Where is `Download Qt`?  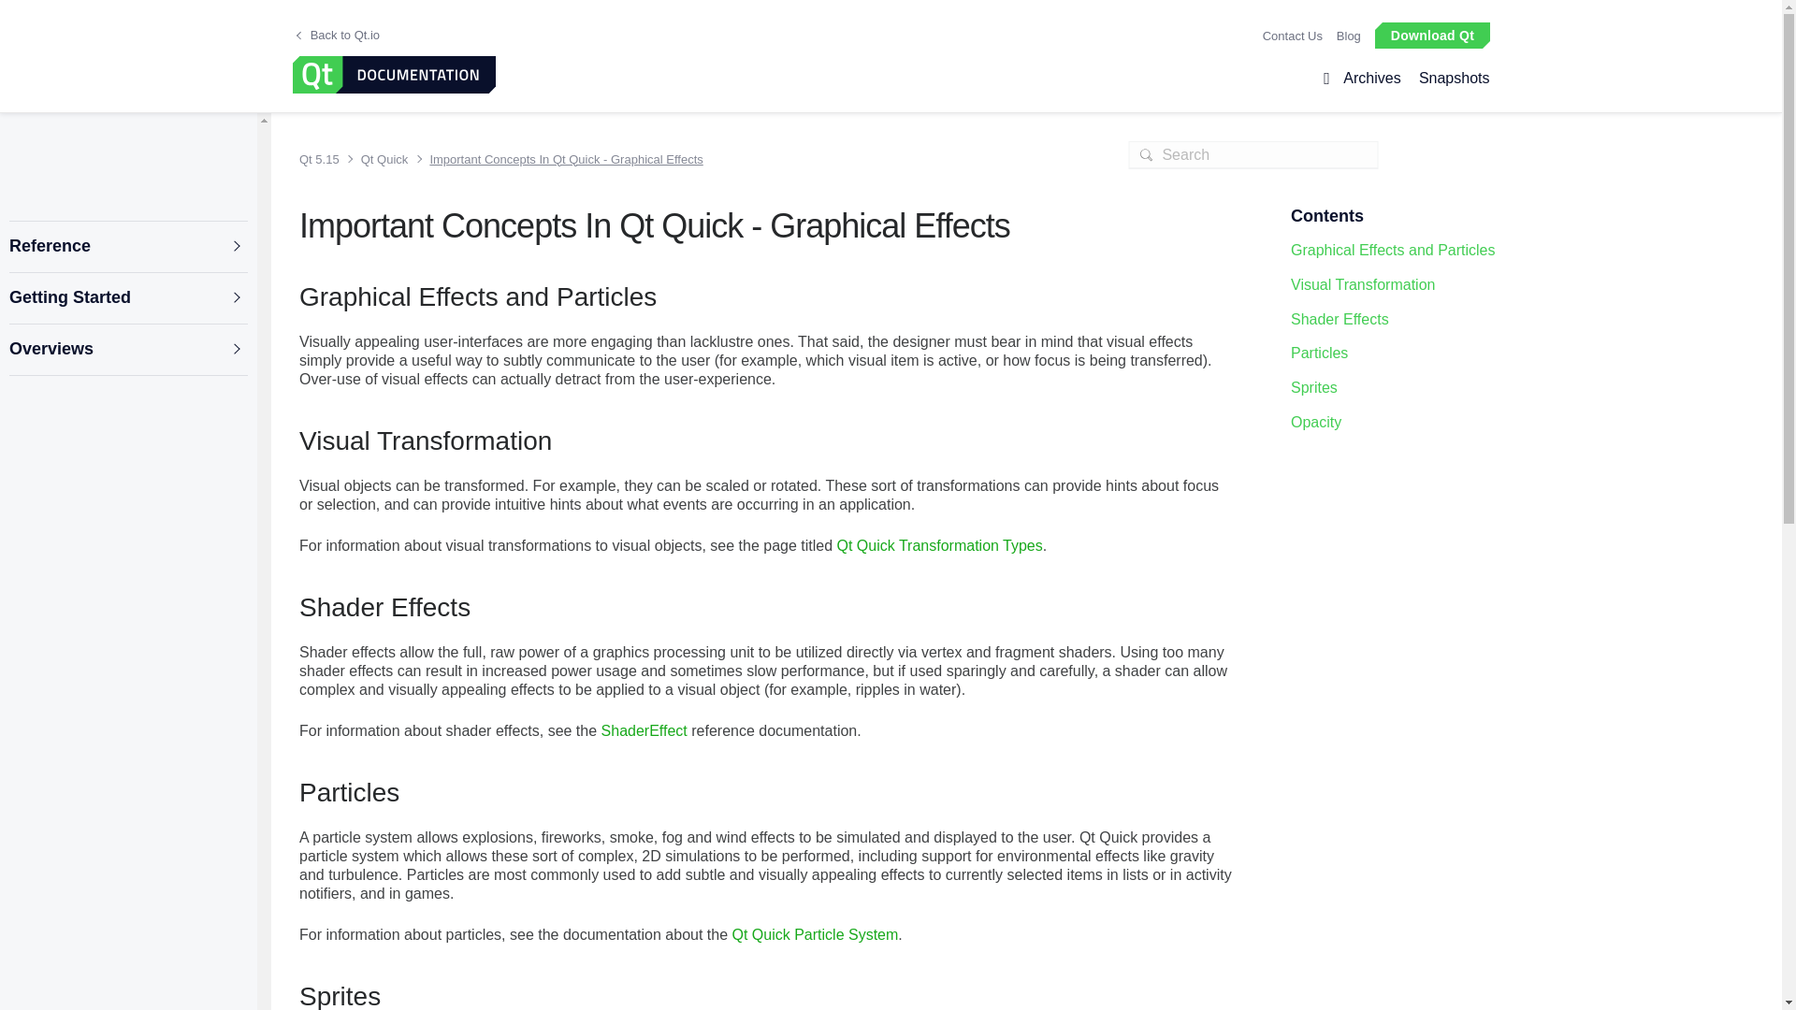
Download Qt is located at coordinates (1431, 34).